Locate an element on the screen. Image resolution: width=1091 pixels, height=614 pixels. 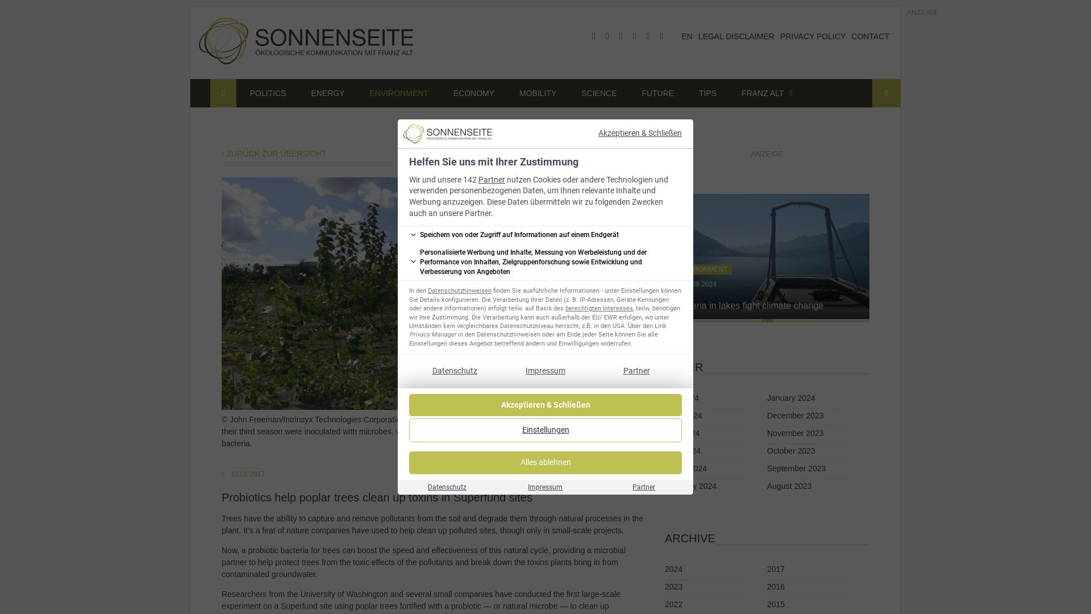
ENERGY is located at coordinates (327, 93).